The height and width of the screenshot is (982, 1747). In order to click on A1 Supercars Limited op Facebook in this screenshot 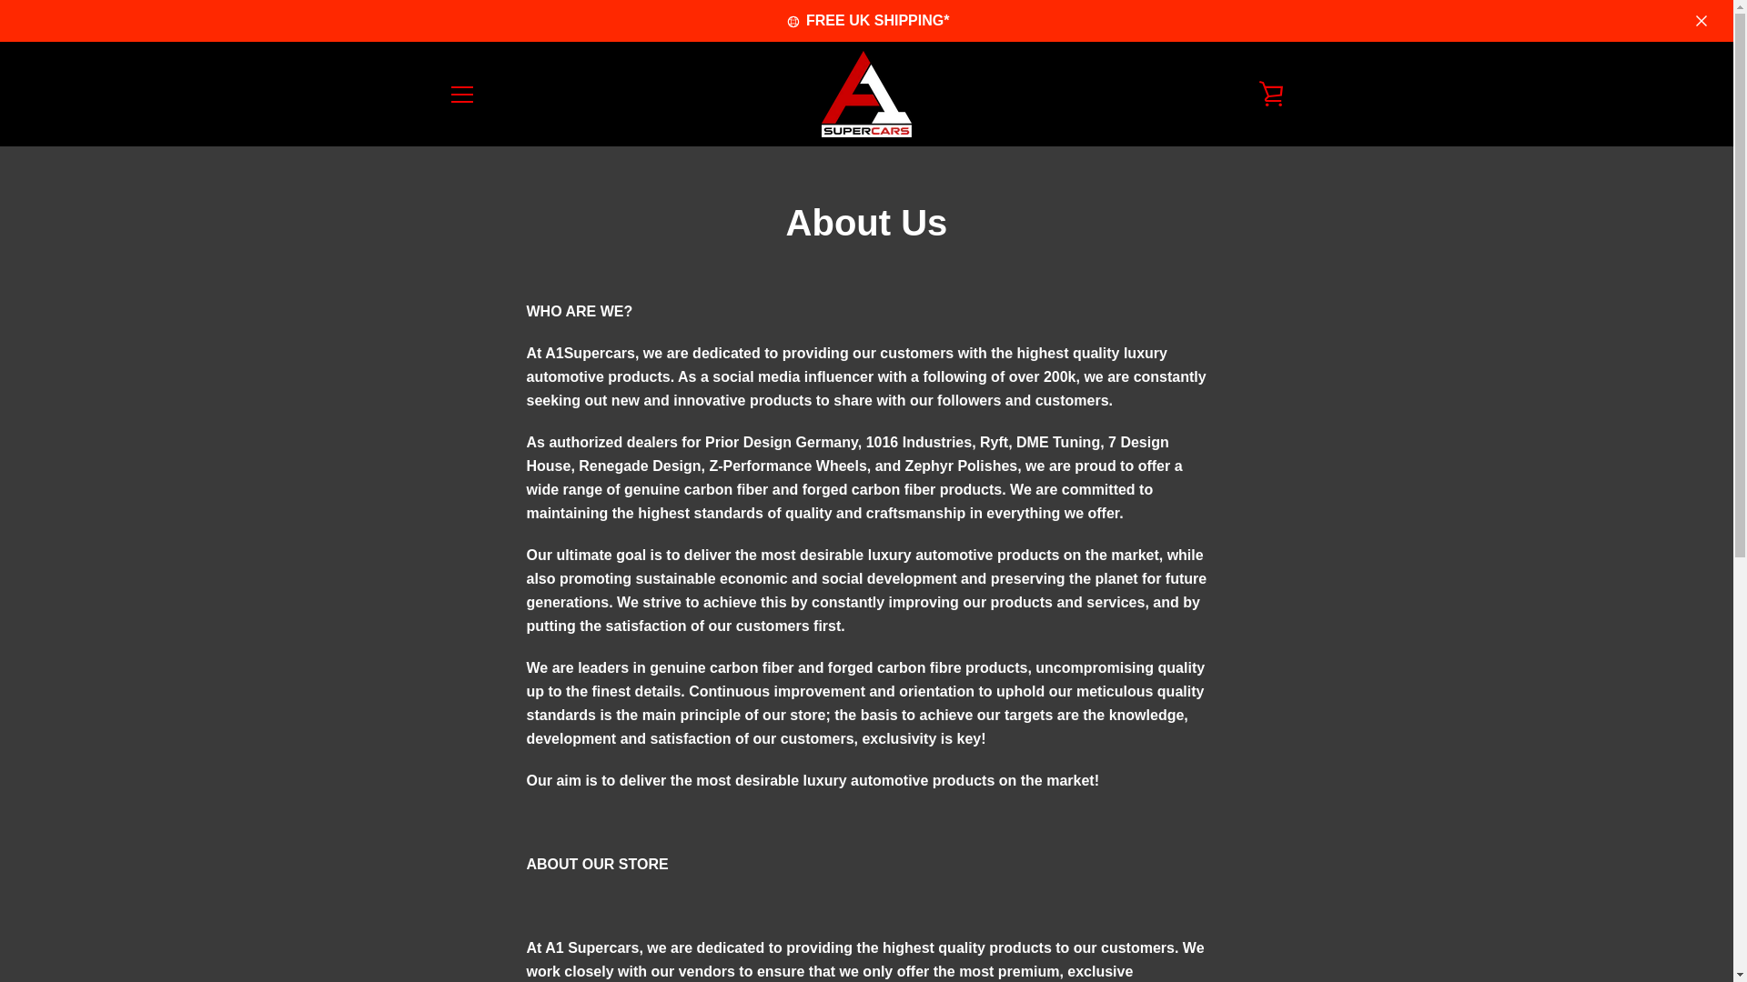, I will do `click(447, 918)`.